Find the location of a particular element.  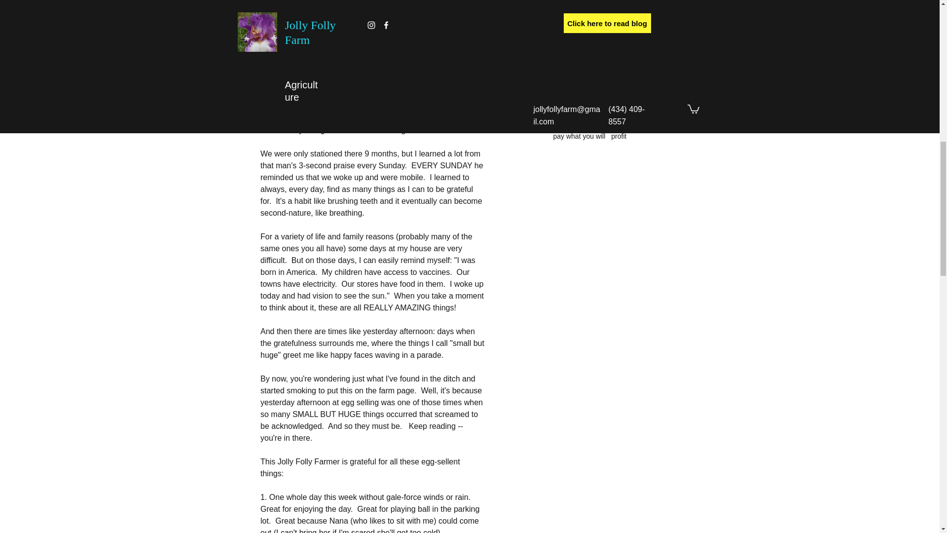

horse racing is located at coordinates (623, 53).